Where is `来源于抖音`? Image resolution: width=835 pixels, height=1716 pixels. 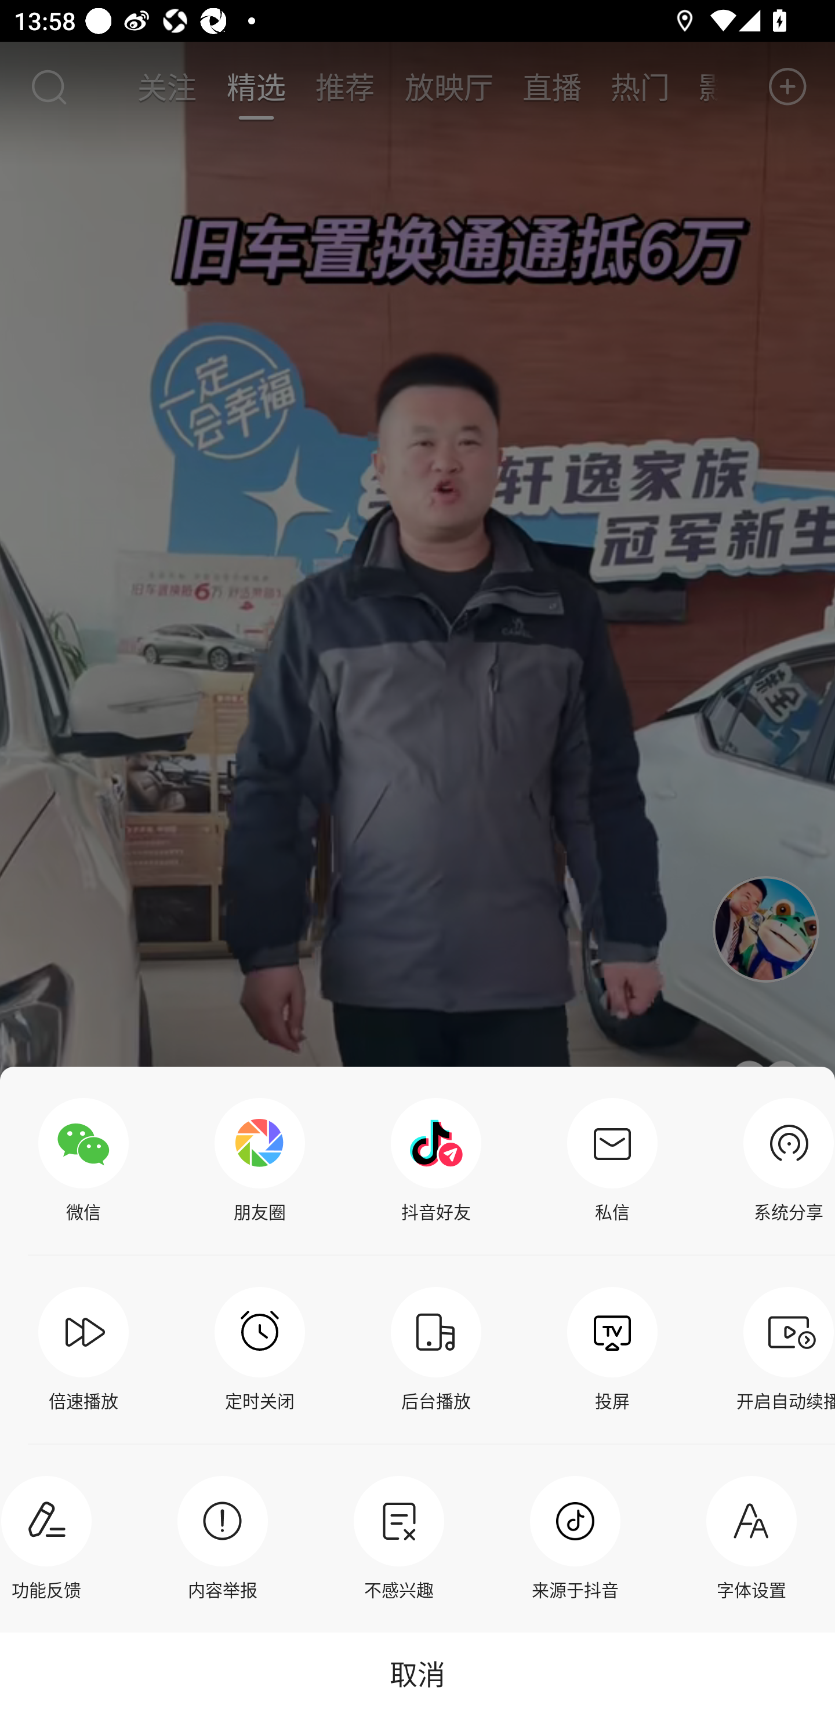
来源于抖音 is located at coordinates (575, 1538).